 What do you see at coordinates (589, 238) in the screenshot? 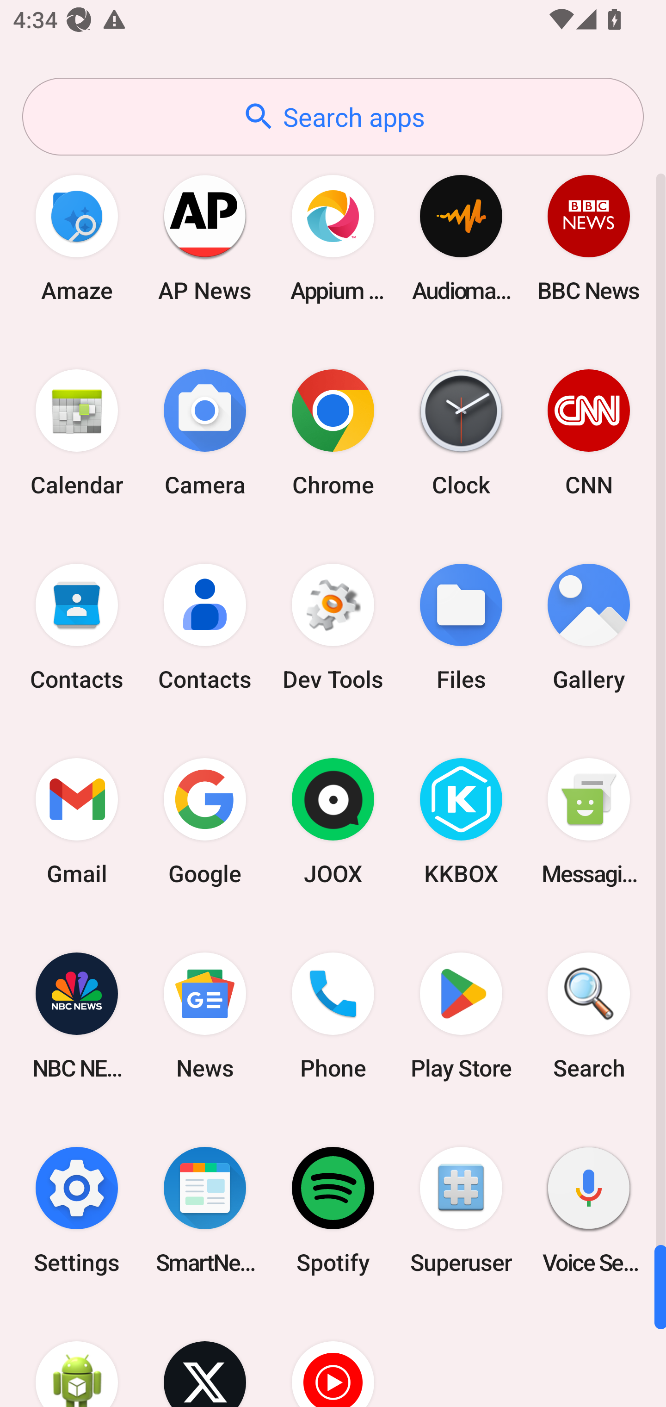
I see `BBC News` at bounding box center [589, 238].